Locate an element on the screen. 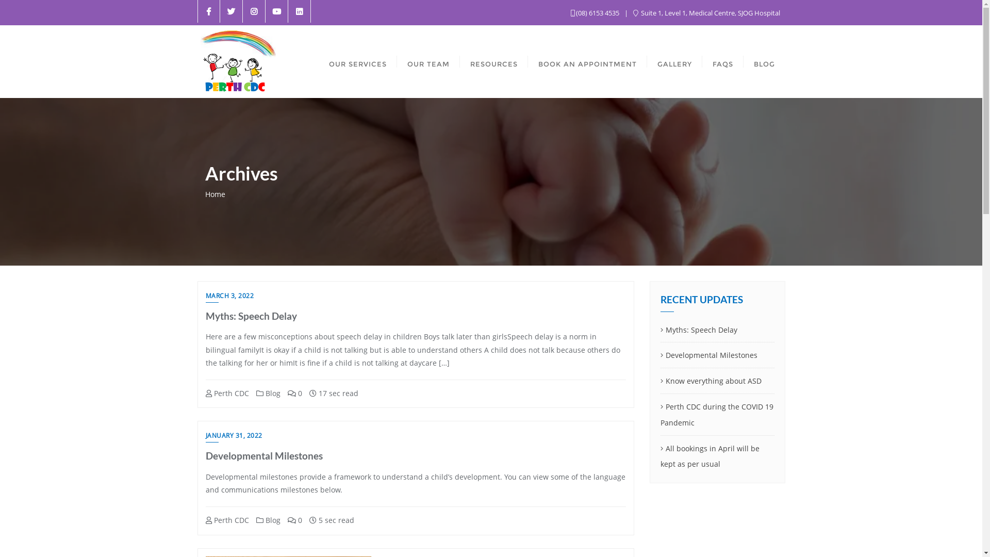 This screenshot has height=557, width=990. Know everything about ASD is located at coordinates (718, 382).